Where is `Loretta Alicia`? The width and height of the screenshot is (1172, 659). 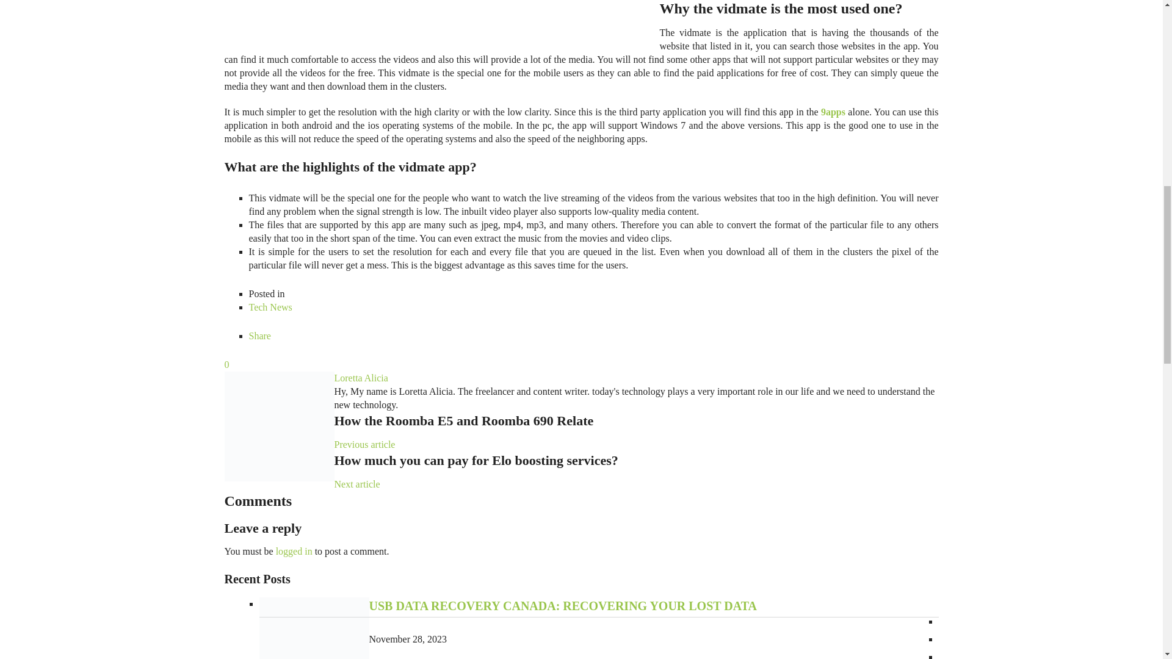
Loretta Alicia is located at coordinates (361, 378).